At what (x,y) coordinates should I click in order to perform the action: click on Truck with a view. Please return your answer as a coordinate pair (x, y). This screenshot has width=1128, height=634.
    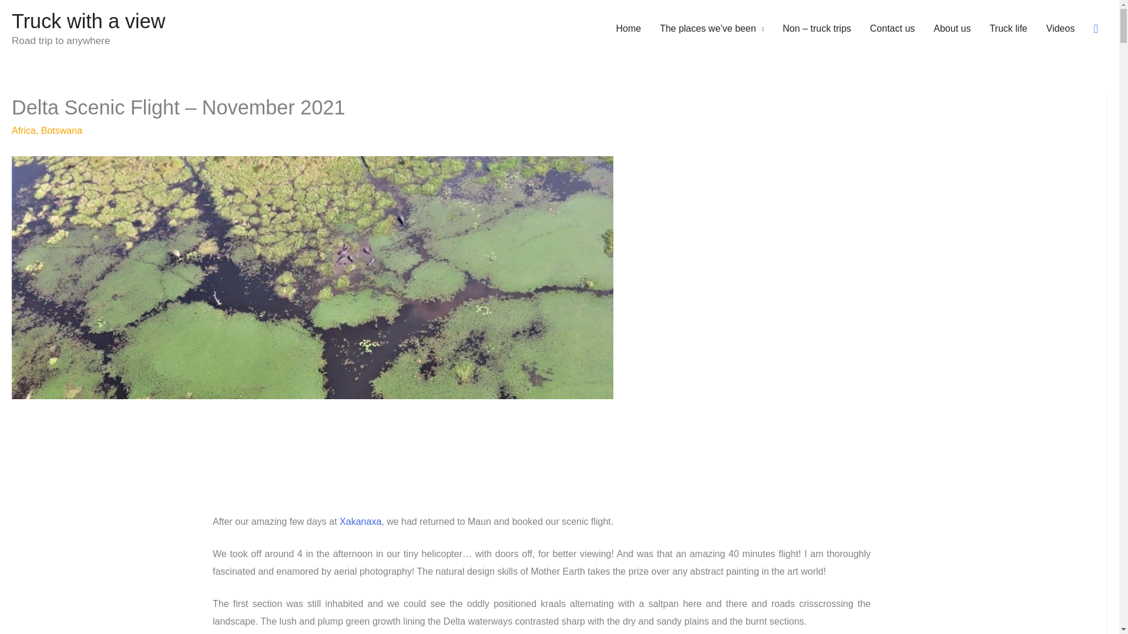
    Looking at the image, I should click on (88, 21).